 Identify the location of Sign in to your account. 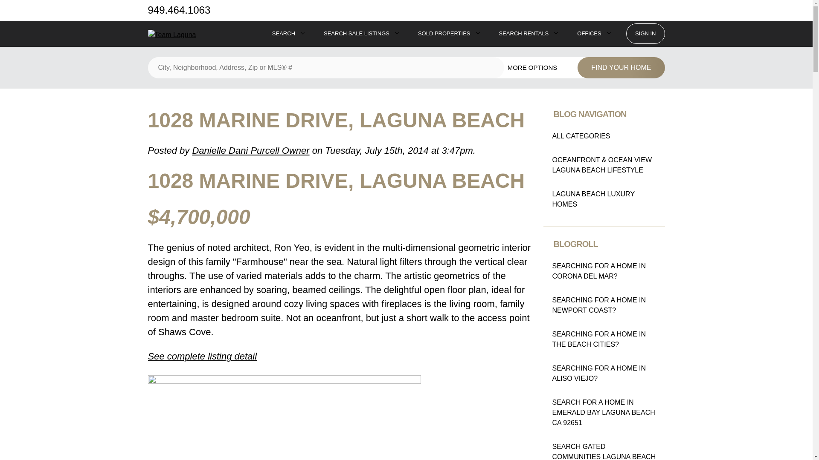
(645, 33).